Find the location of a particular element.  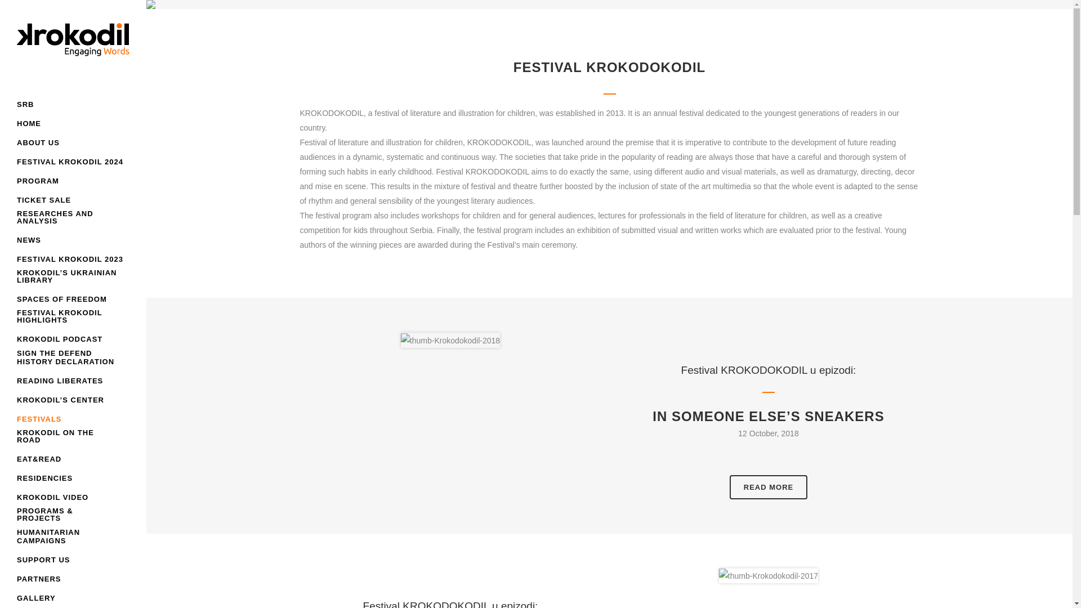

FESTIVAL KROKODIL HIGHLIGHTS is located at coordinates (73, 319).